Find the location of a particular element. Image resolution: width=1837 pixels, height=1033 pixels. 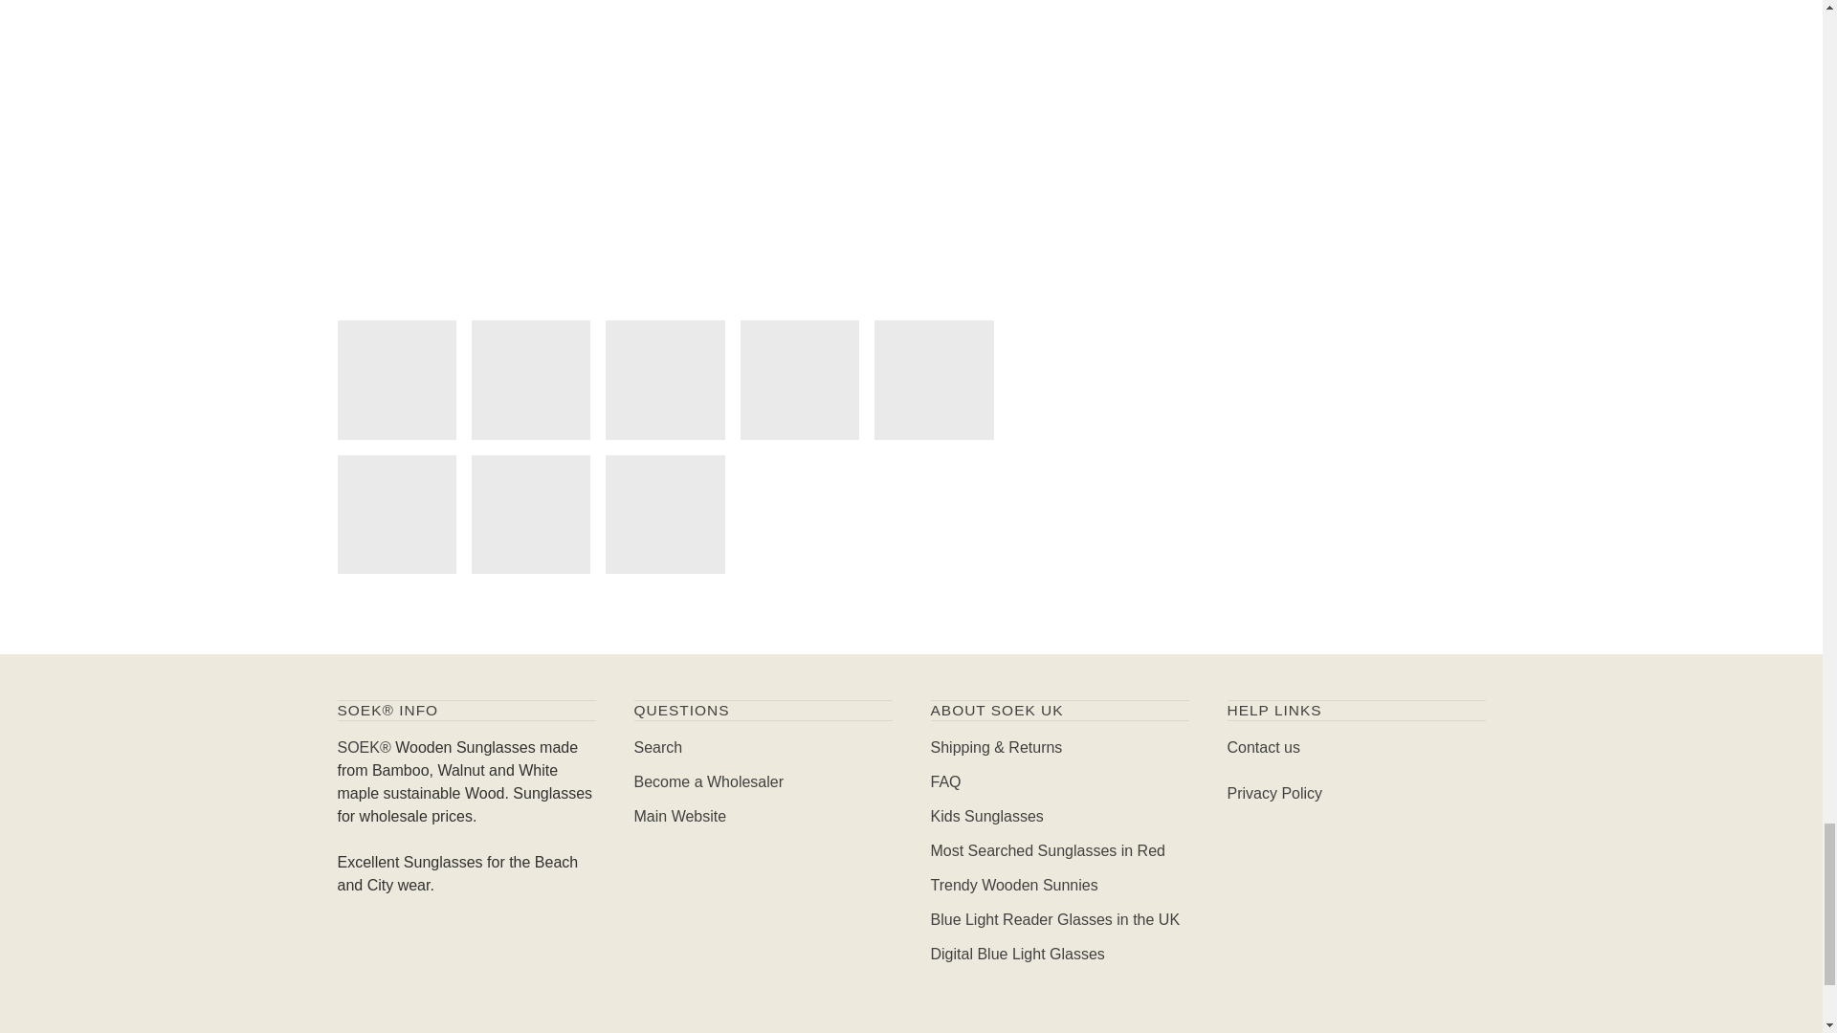

Soek - New Zealand is located at coordinates (363, 747).